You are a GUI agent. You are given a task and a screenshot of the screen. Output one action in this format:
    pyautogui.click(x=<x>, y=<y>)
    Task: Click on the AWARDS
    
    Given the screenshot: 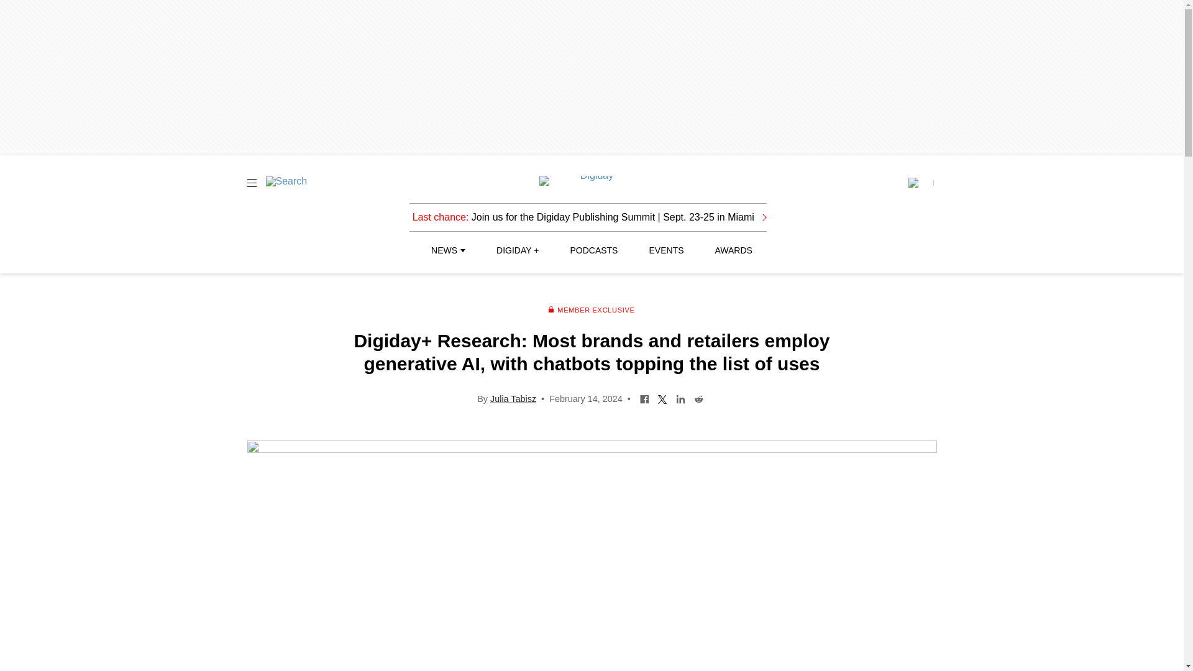 What is the action you would take?
    pyautogui.click(x=733, y=250)
    